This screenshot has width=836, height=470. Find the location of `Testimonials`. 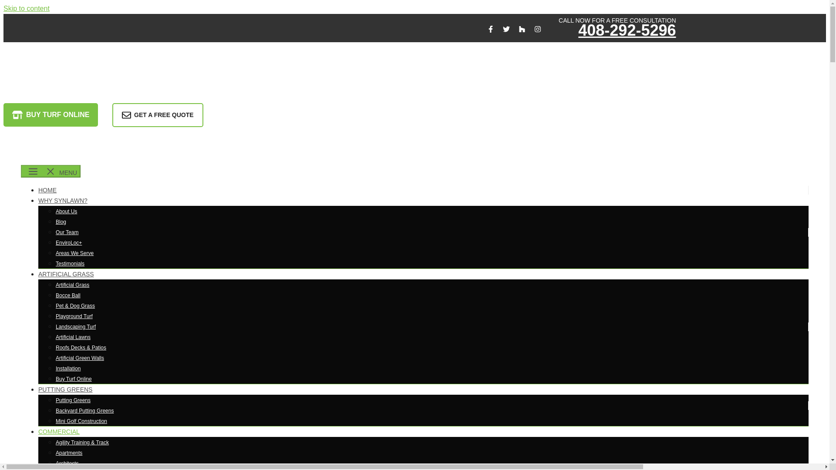

Testimonials is located at coordinates (70, 264).